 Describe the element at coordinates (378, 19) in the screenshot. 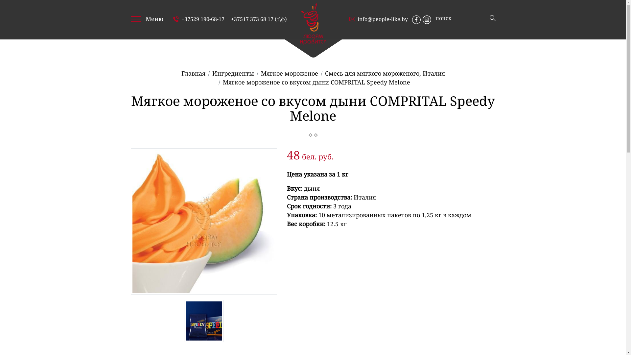

I see `info@people-like.by` at that location.